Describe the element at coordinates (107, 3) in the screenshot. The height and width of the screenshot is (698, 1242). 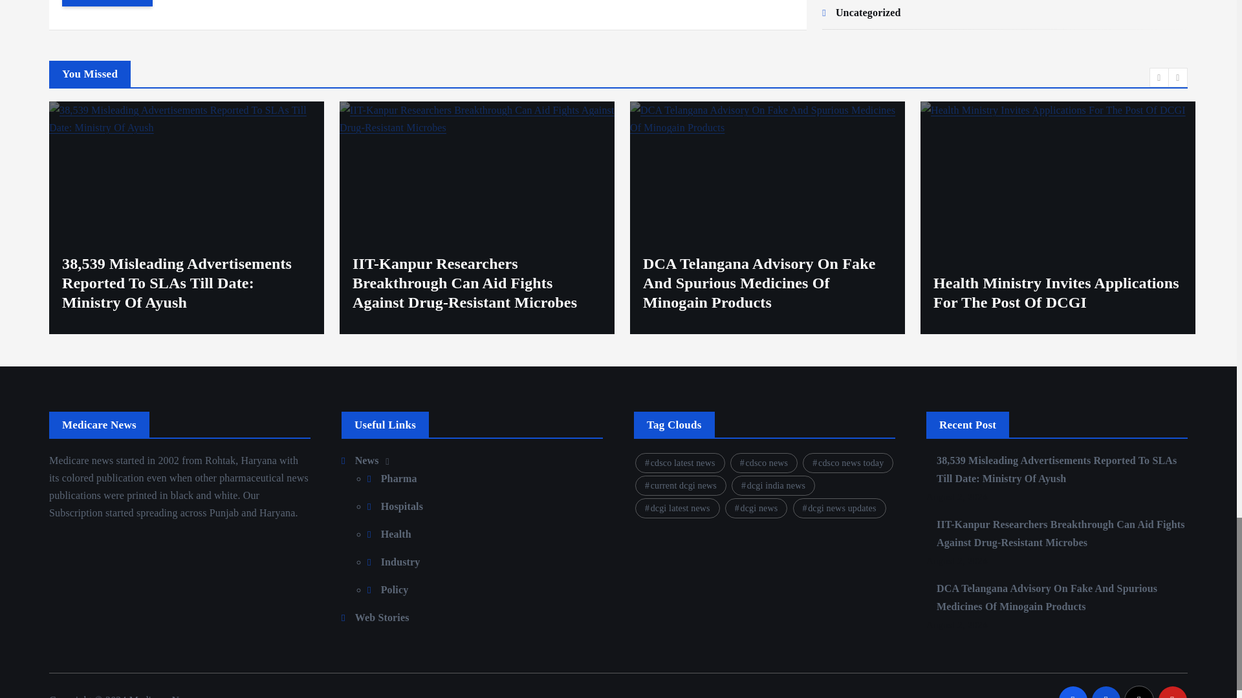
I see `Post Comment` at that location.